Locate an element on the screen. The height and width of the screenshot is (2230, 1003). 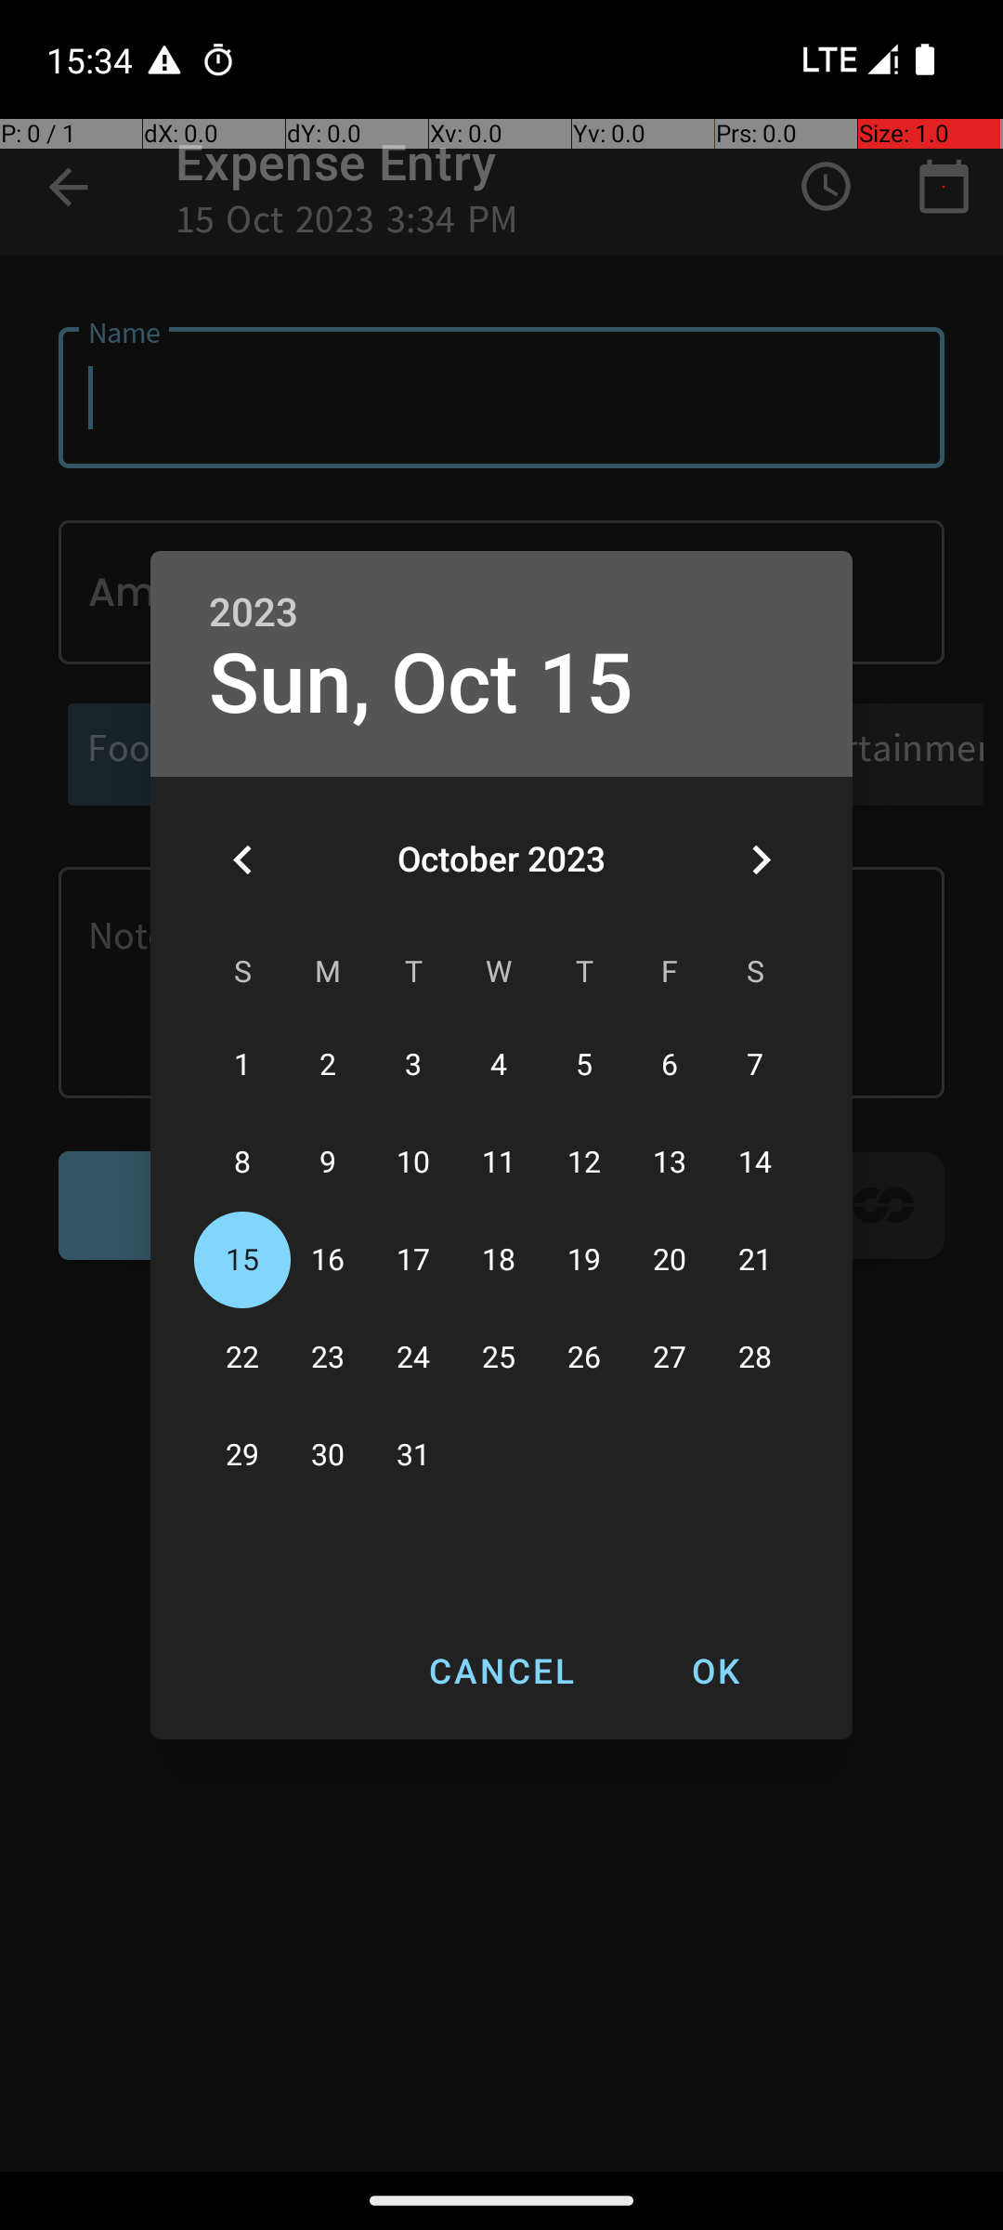
21 is located at coordinates (755, 1260).